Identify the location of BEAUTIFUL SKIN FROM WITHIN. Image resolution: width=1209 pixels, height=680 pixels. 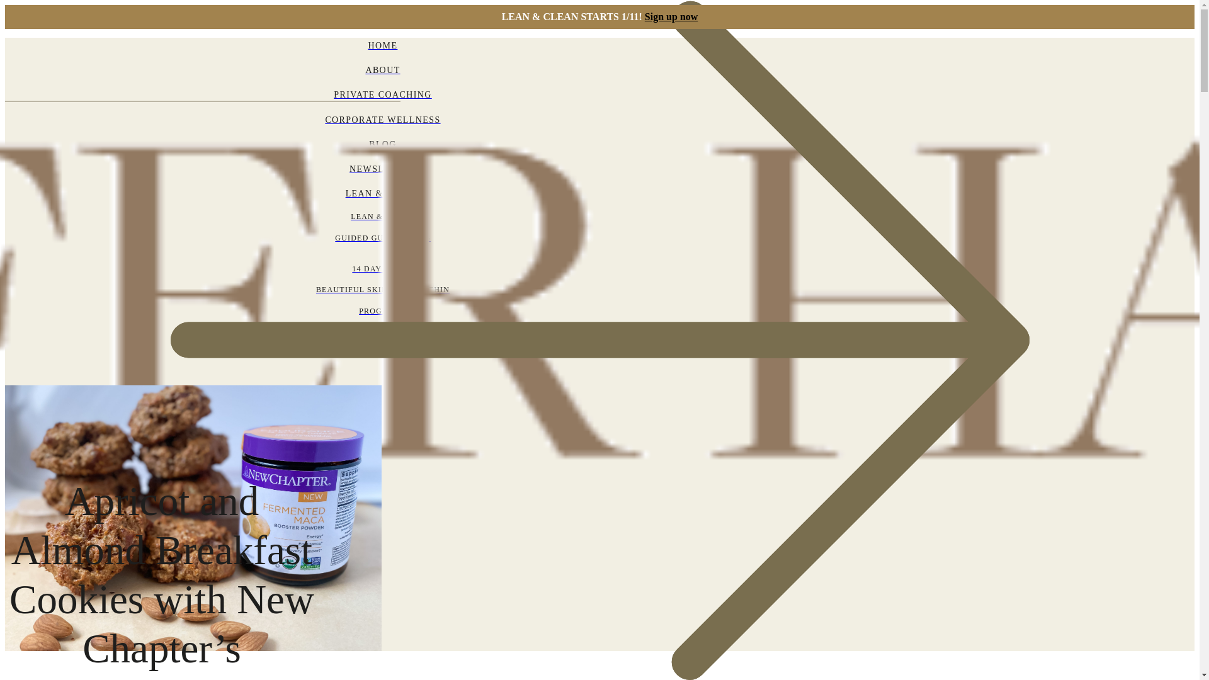
(382, 290).